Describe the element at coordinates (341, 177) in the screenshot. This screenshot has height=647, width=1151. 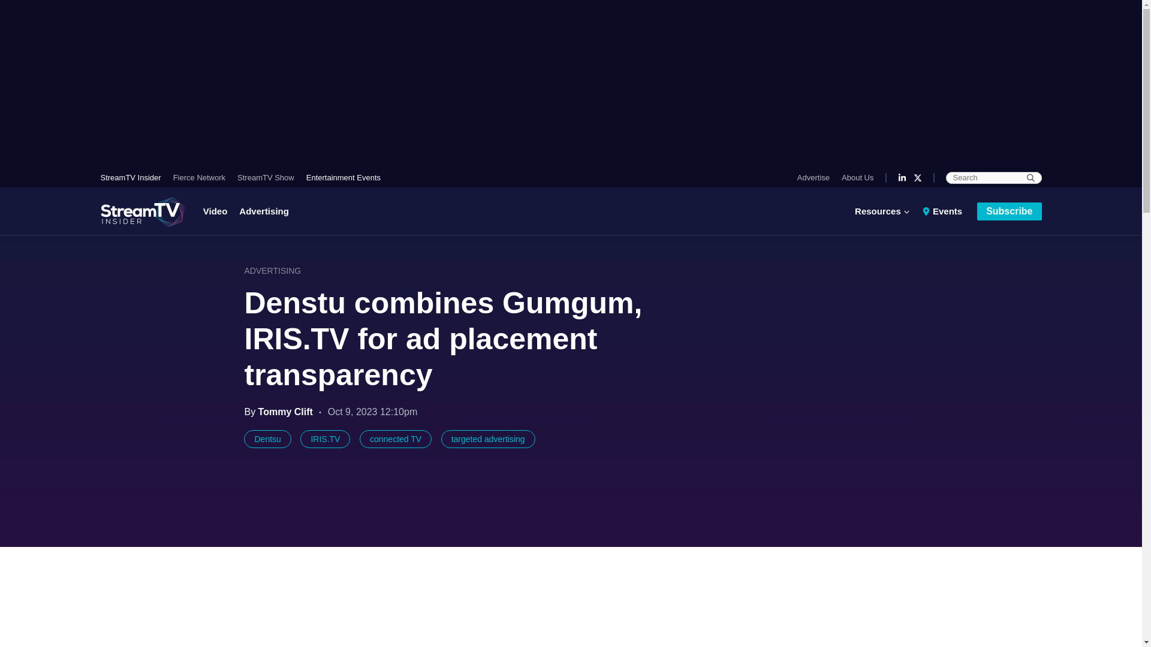
I see `Entertainment Events` at that location.